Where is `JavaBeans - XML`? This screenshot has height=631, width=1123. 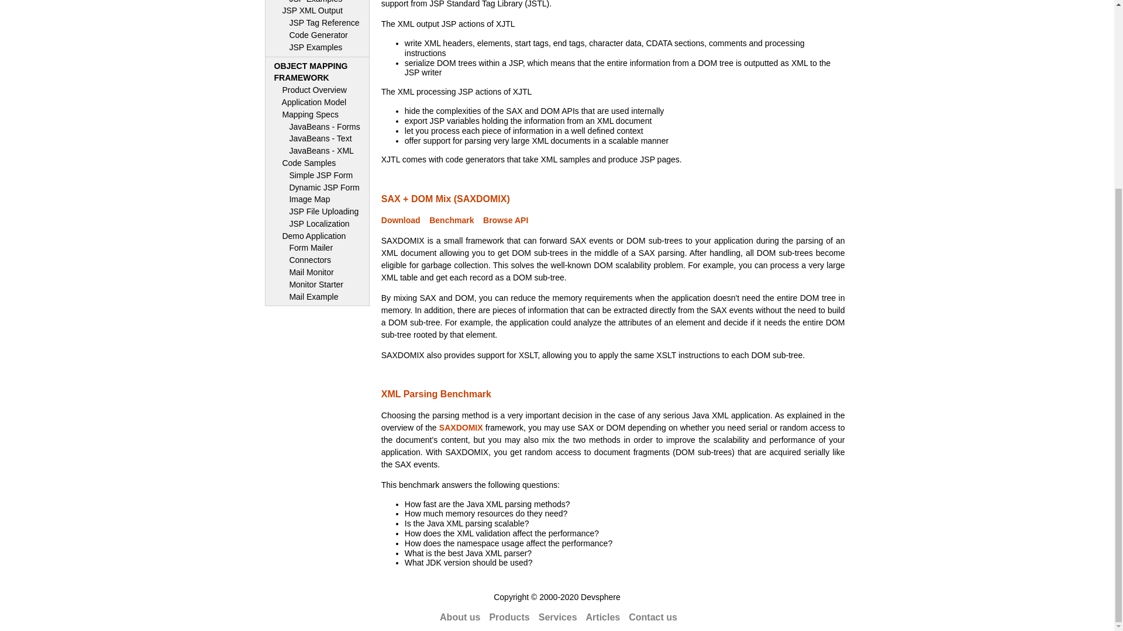
JavaBeans - XML is located at coordinates (317, 127).